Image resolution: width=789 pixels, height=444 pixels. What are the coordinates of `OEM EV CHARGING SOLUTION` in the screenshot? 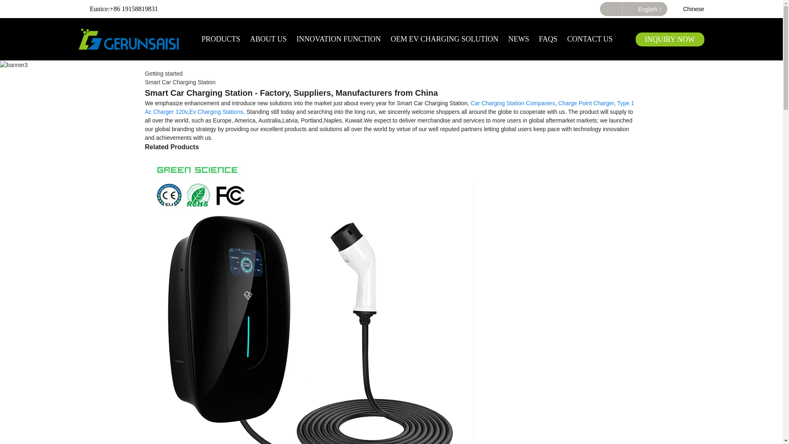 It's located at (445, 39).